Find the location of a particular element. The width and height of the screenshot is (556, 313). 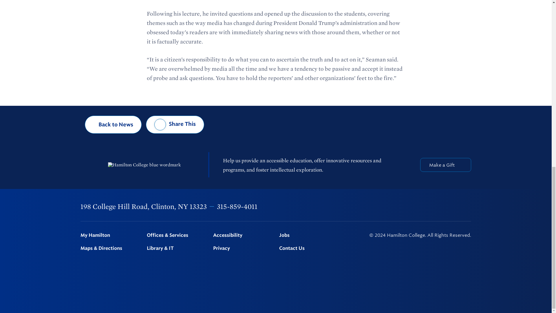

Accessibility is located at coordinates (243, 235).